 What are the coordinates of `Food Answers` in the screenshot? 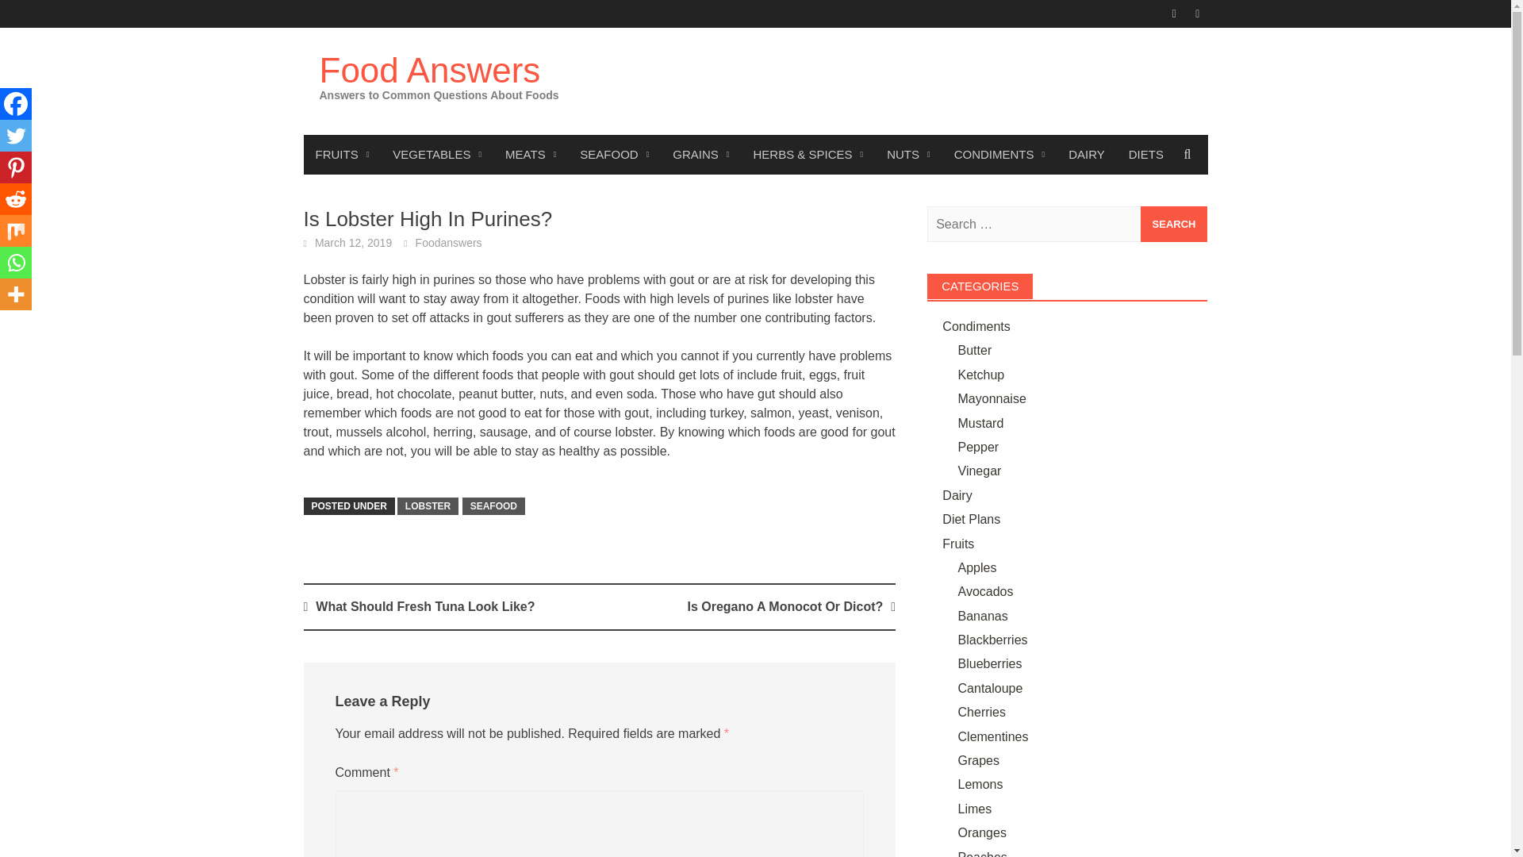 It's located at (429, 70).